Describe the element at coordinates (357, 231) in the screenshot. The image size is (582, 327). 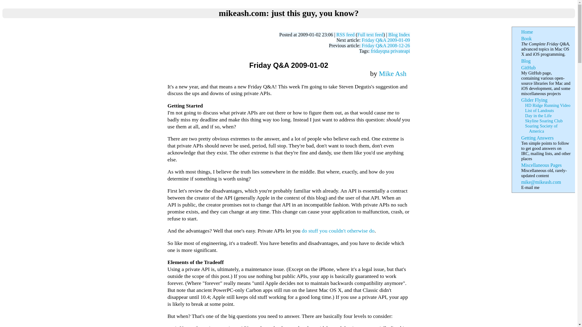
I see `otherwise` at that location.